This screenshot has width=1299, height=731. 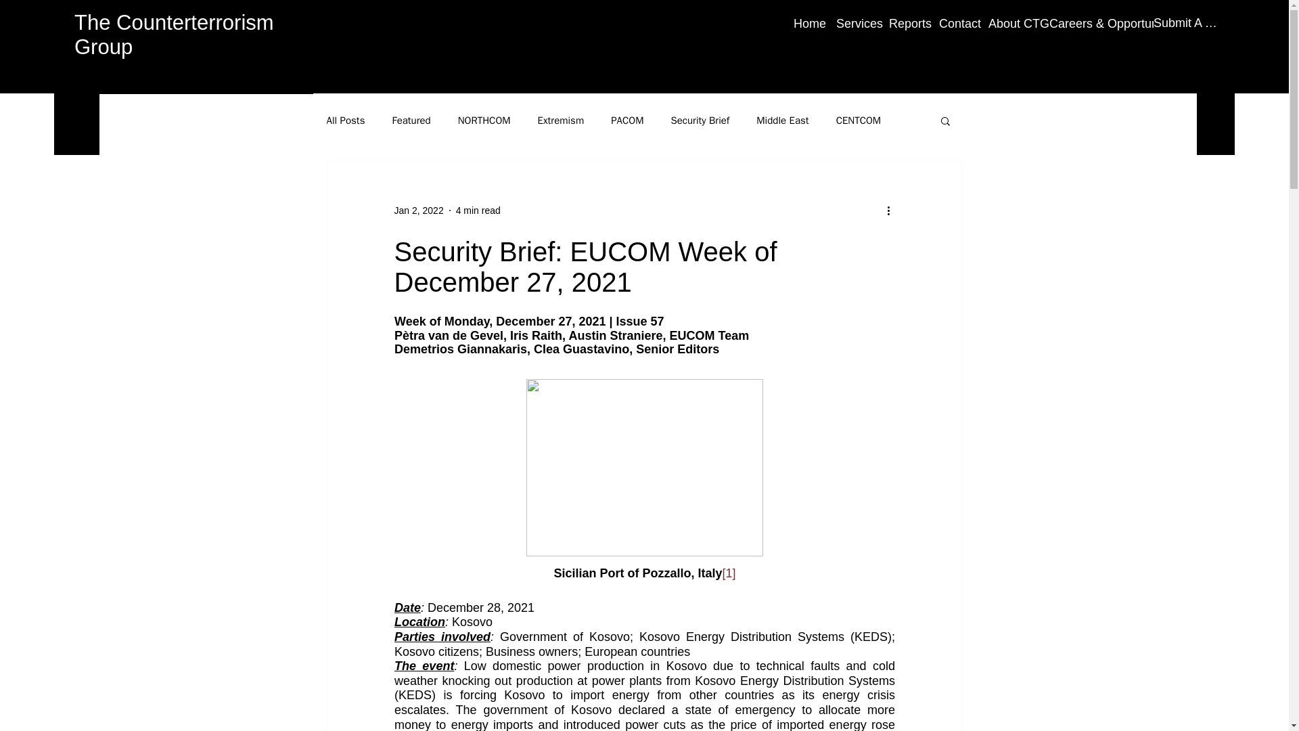 What do you see at coordinates (345, 120) in the screenshot?
I see `All Posts` at bounding box center [345, 120].